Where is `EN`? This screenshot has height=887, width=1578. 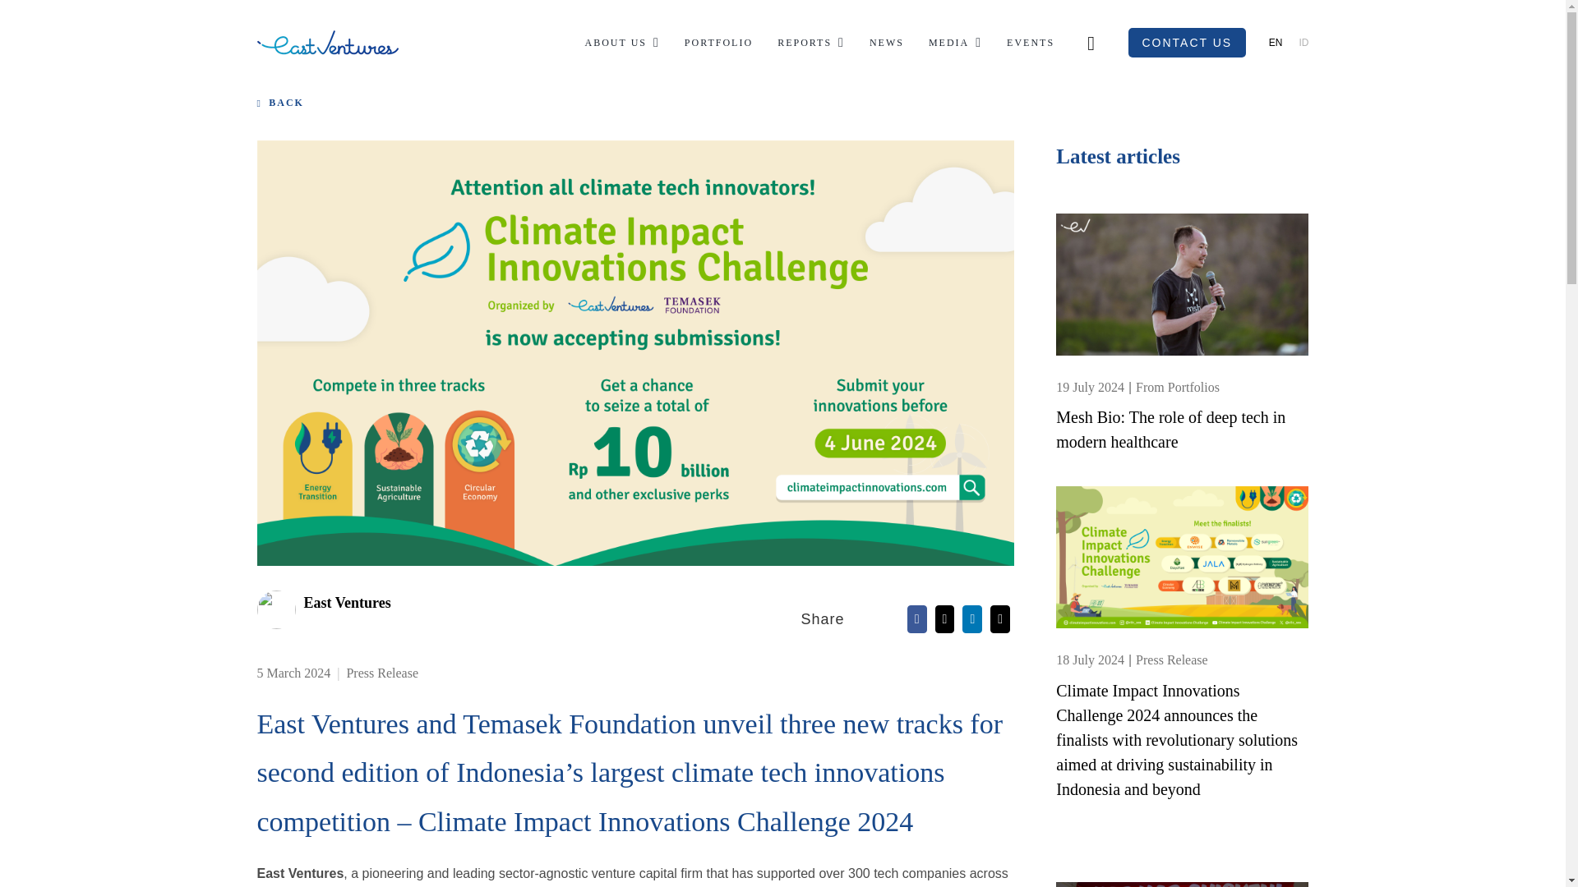
EN is located at coordinates (1276, 42).